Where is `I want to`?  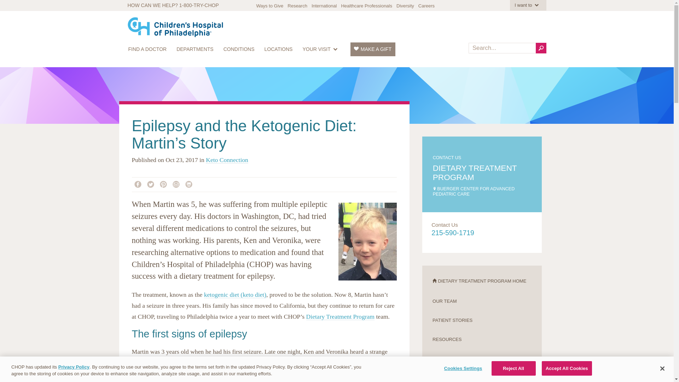
I want to is located at coordinates (528, 5).